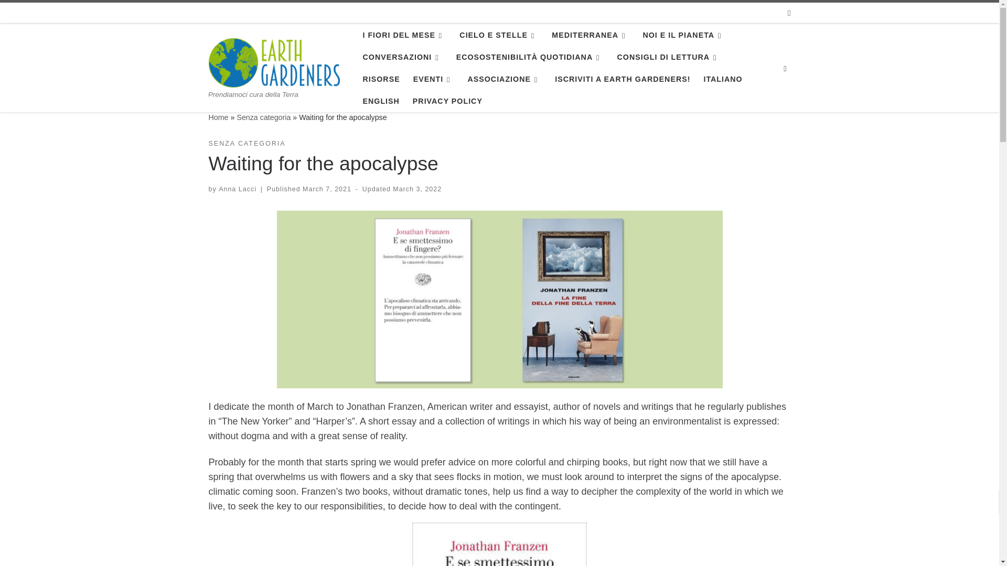 Image resolution: width=1007 pixels, height=566 pixels. I want to click on CIELO E STELLE, so click(498, 35).